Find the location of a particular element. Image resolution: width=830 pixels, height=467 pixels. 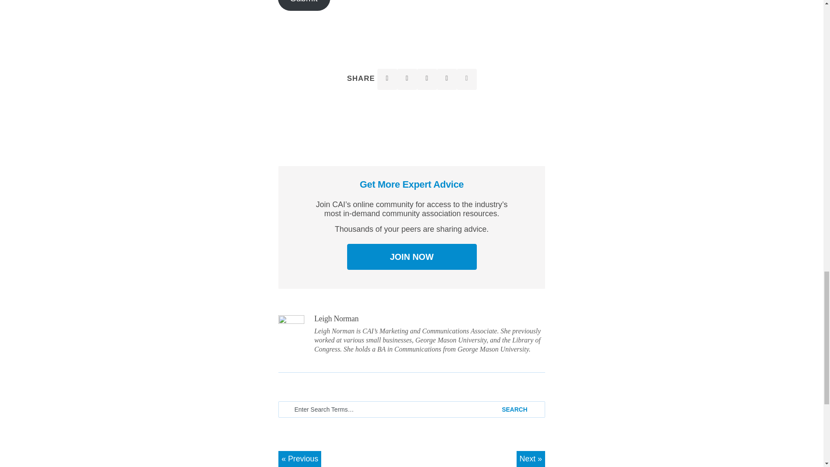

JOIN NOW is located at coordinates (412, 257).